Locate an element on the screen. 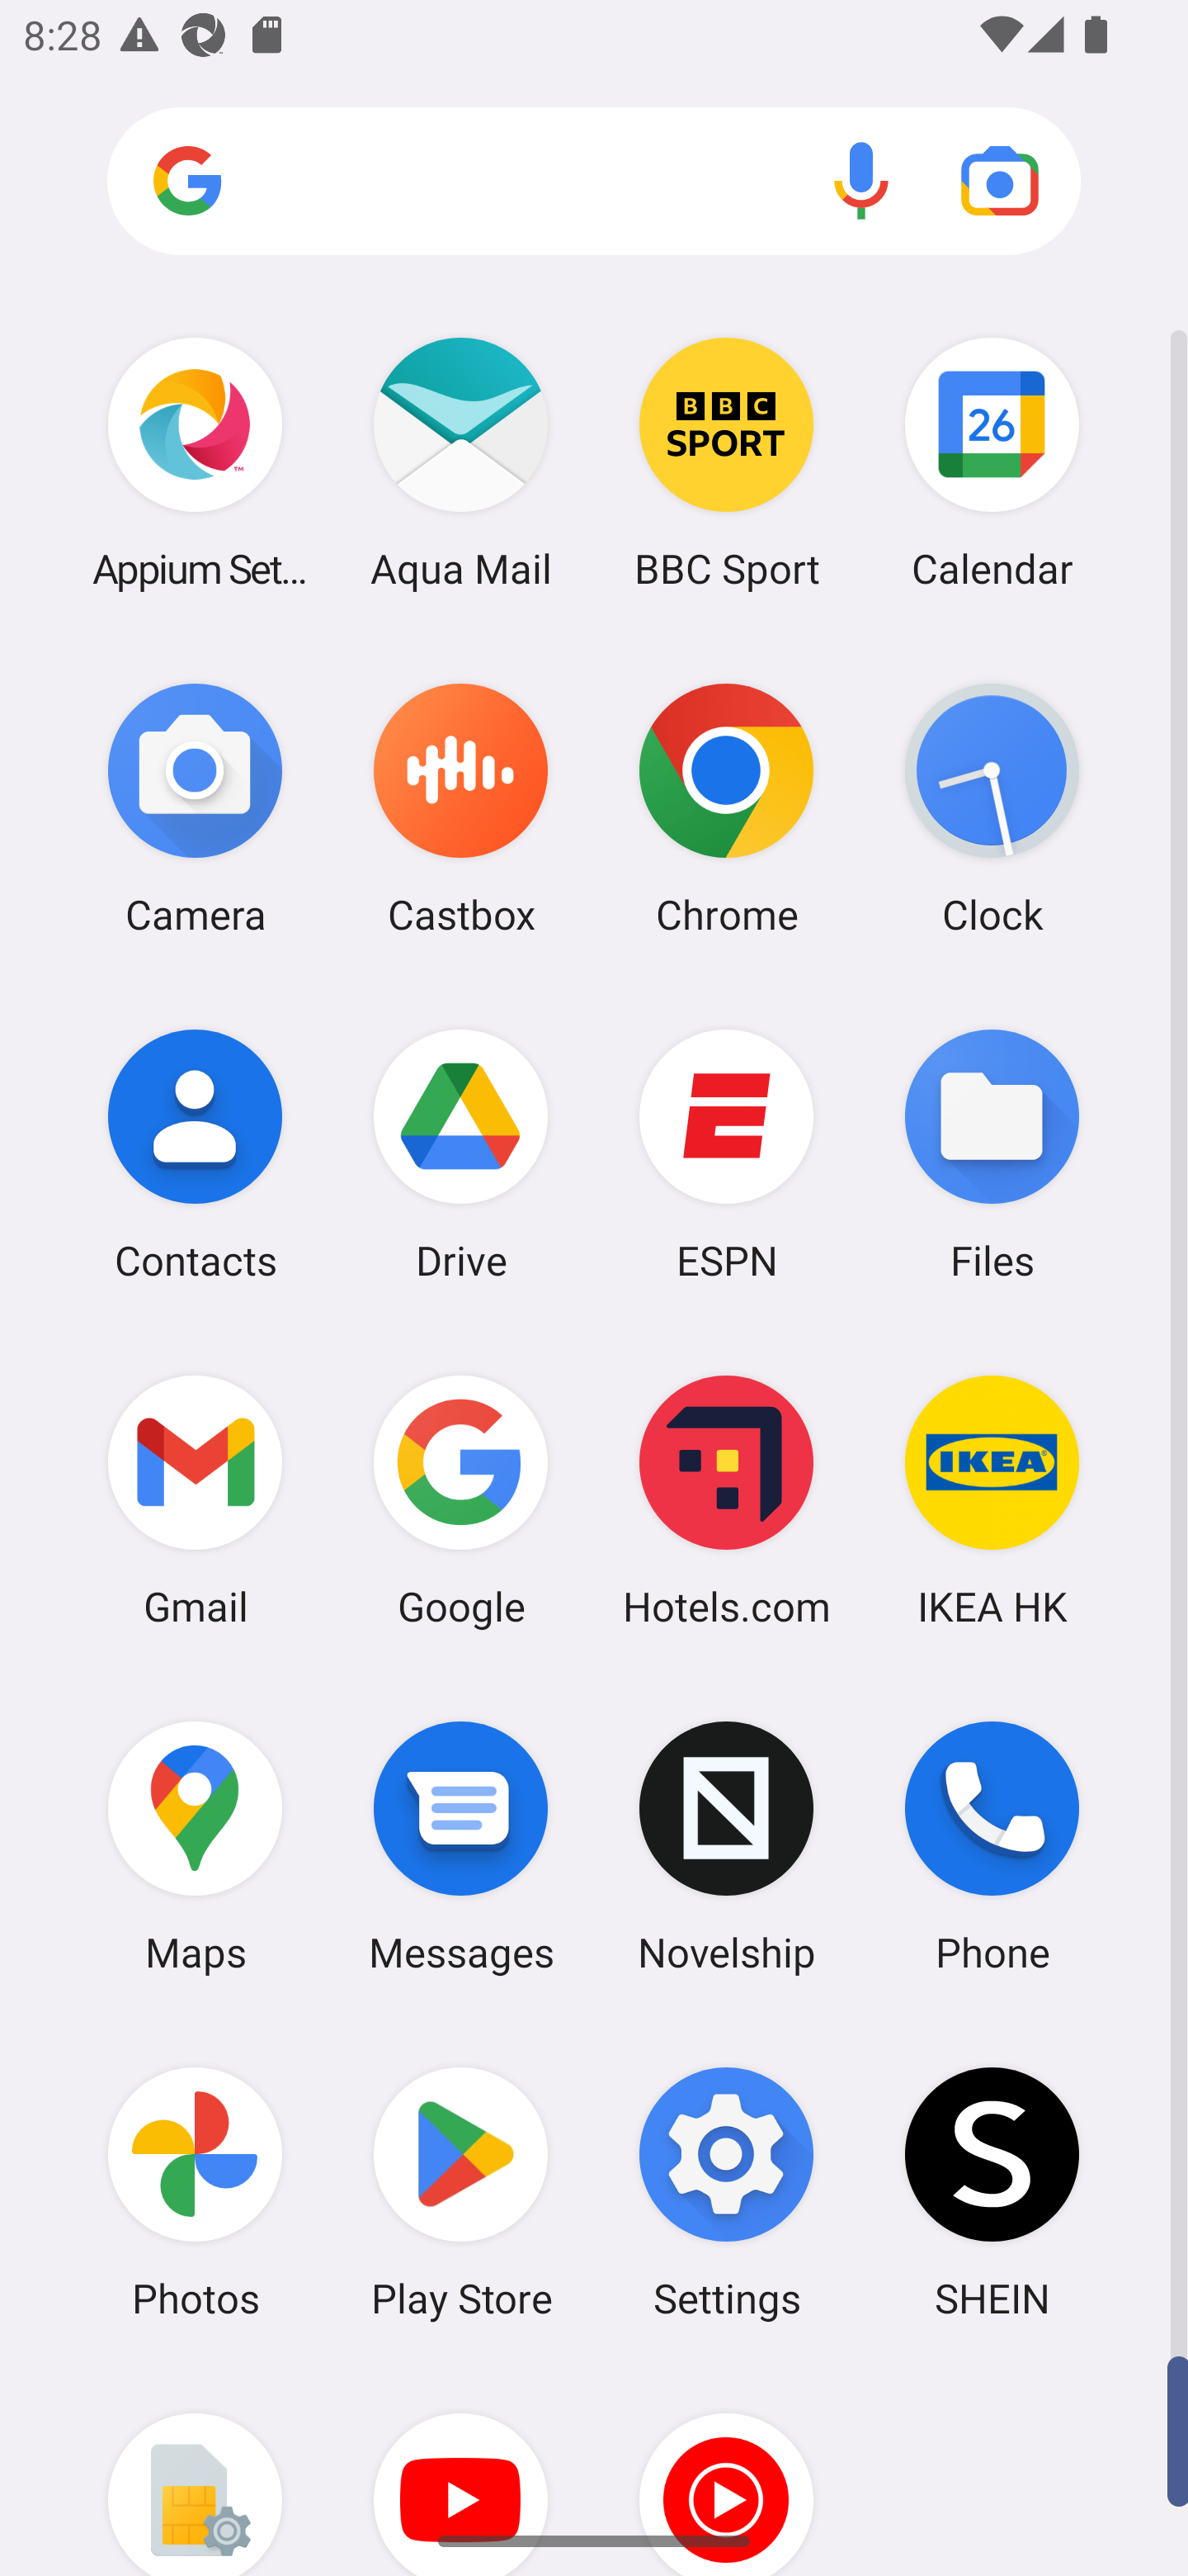 The width and height of the screenshot is (1188, 2576). Castbox is located at coordinates (460, 808).